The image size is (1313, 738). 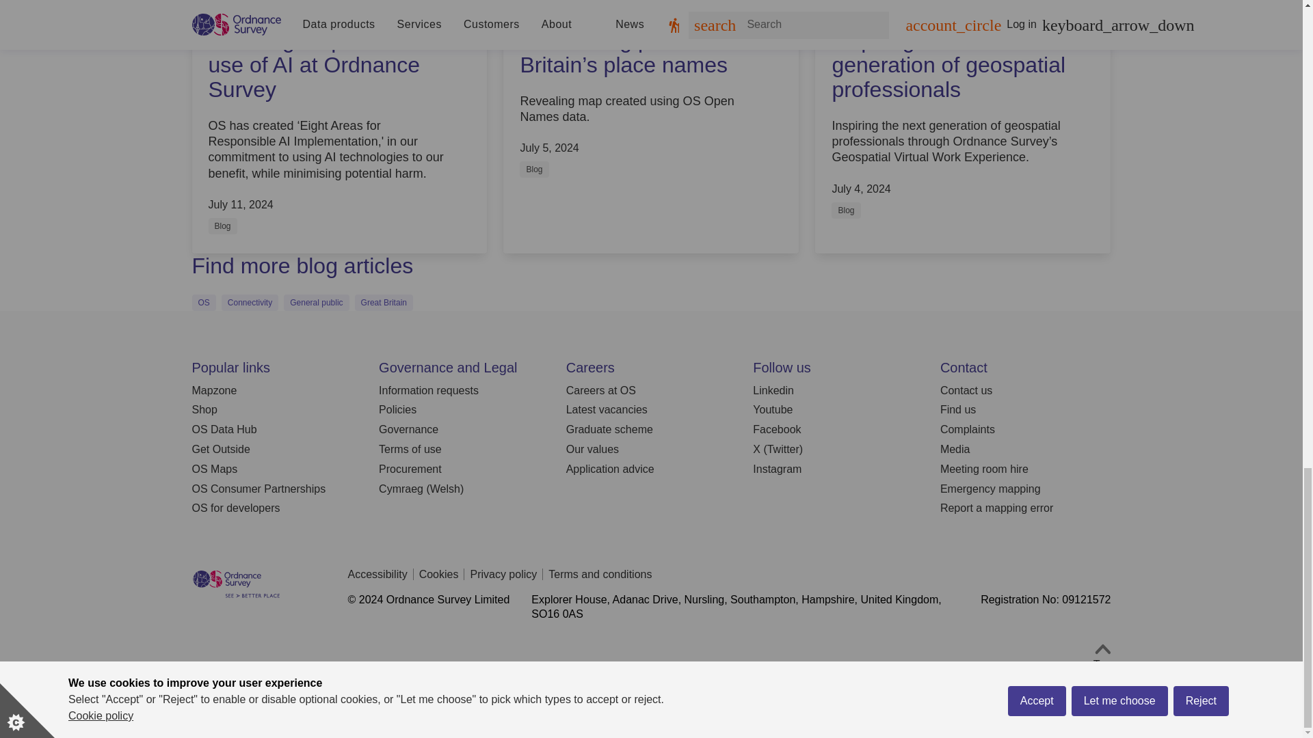 What do you see at coordinates (220, 450) in the screenshot?
I see `Get Outside` at bounding box center [220, 450].